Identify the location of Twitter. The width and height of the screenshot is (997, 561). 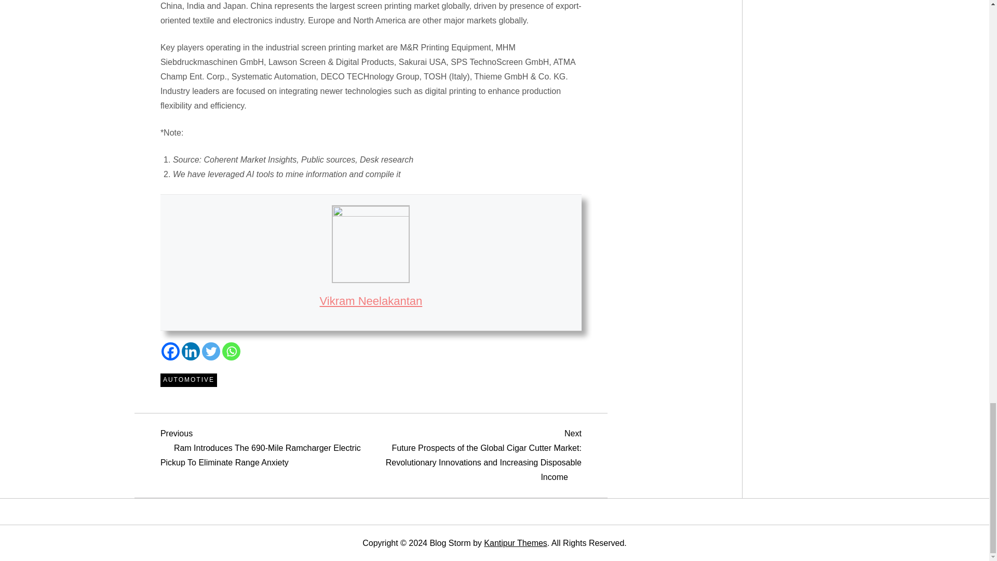
(211, 351).